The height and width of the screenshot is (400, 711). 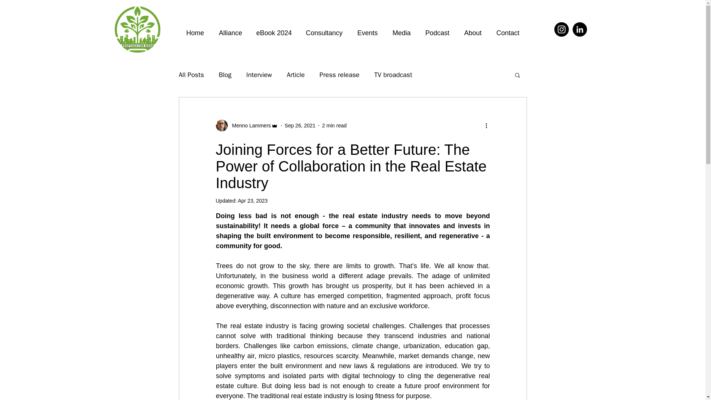 I want to click on Media, so click(x=401, y=30).